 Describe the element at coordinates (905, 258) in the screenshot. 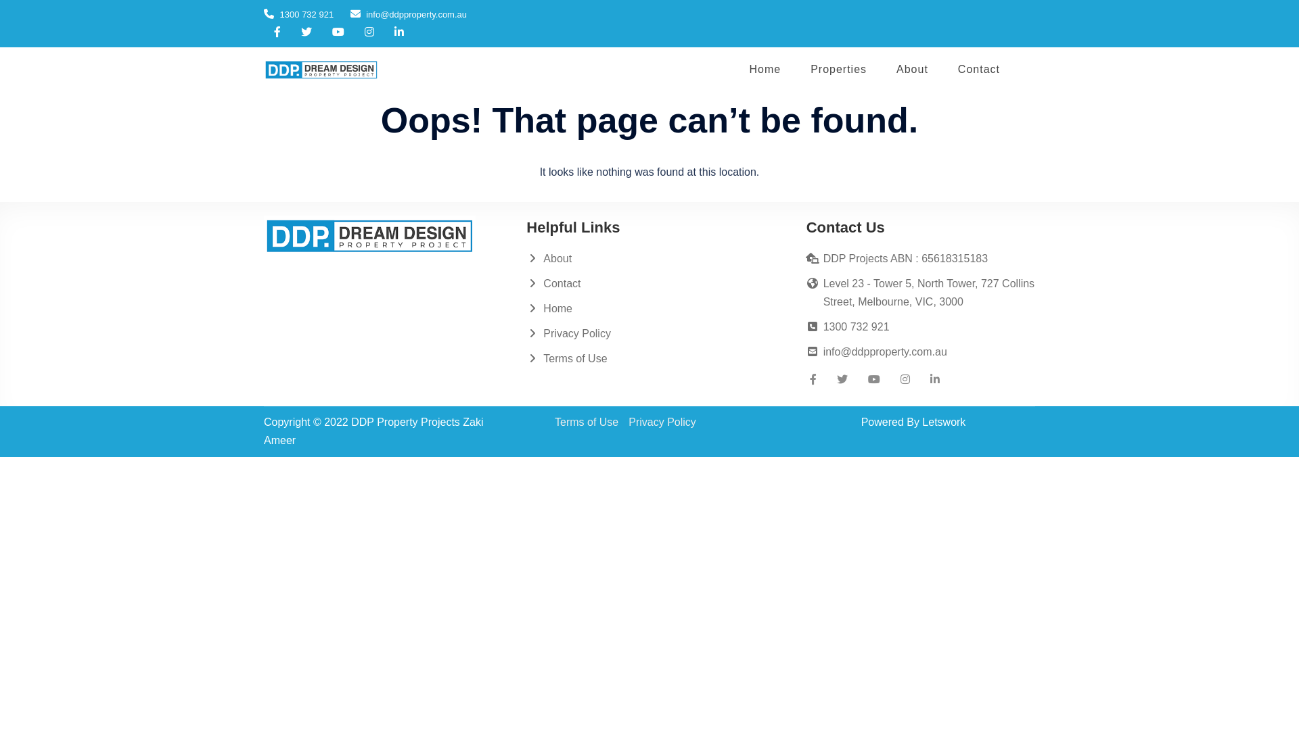

I see `DDP Projects ABN : 65618315183` at that location.